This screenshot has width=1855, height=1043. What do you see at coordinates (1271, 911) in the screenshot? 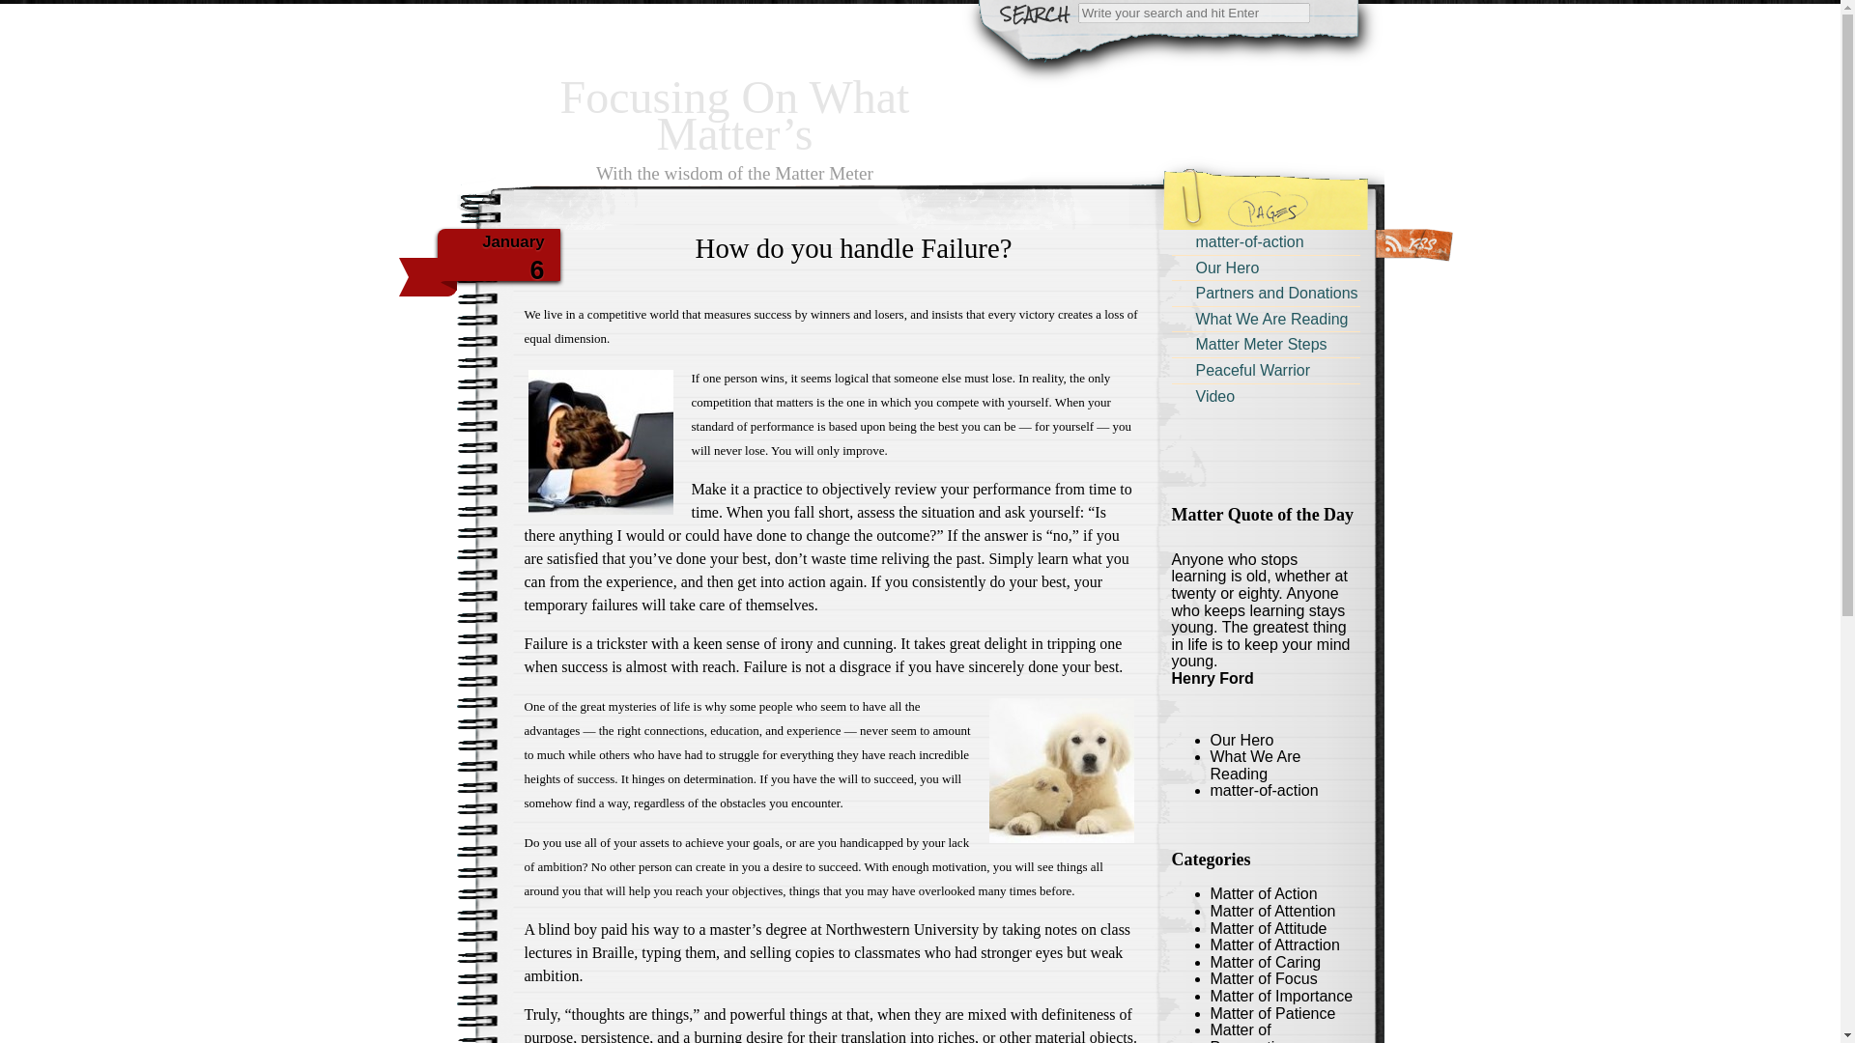
I see `Matter of Attention` at bounding box center [1271, 911].